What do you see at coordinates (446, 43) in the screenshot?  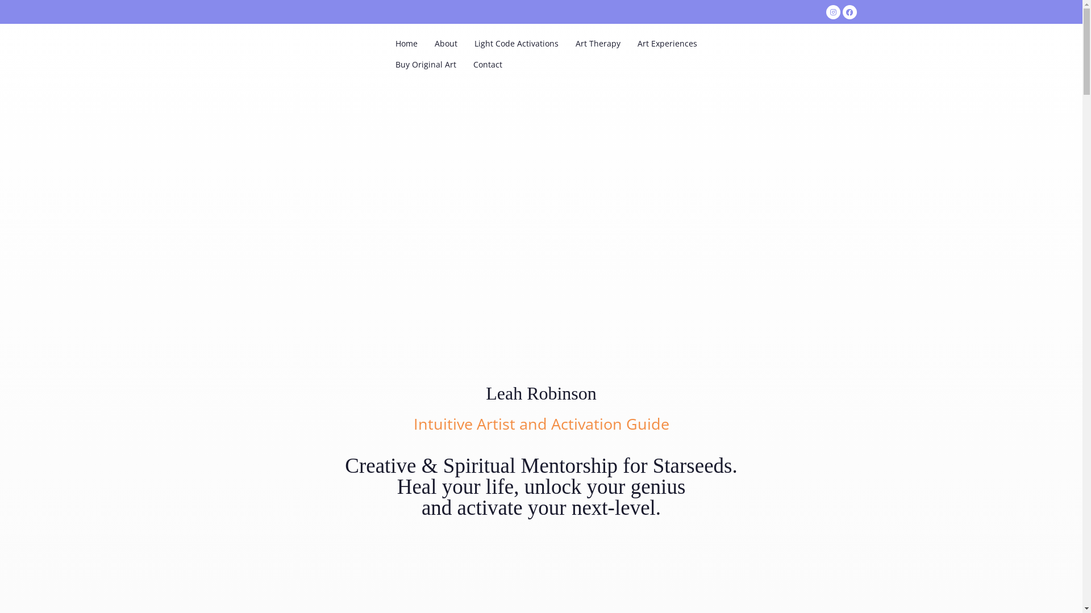 I see `About` at bounding box center [446, 43].